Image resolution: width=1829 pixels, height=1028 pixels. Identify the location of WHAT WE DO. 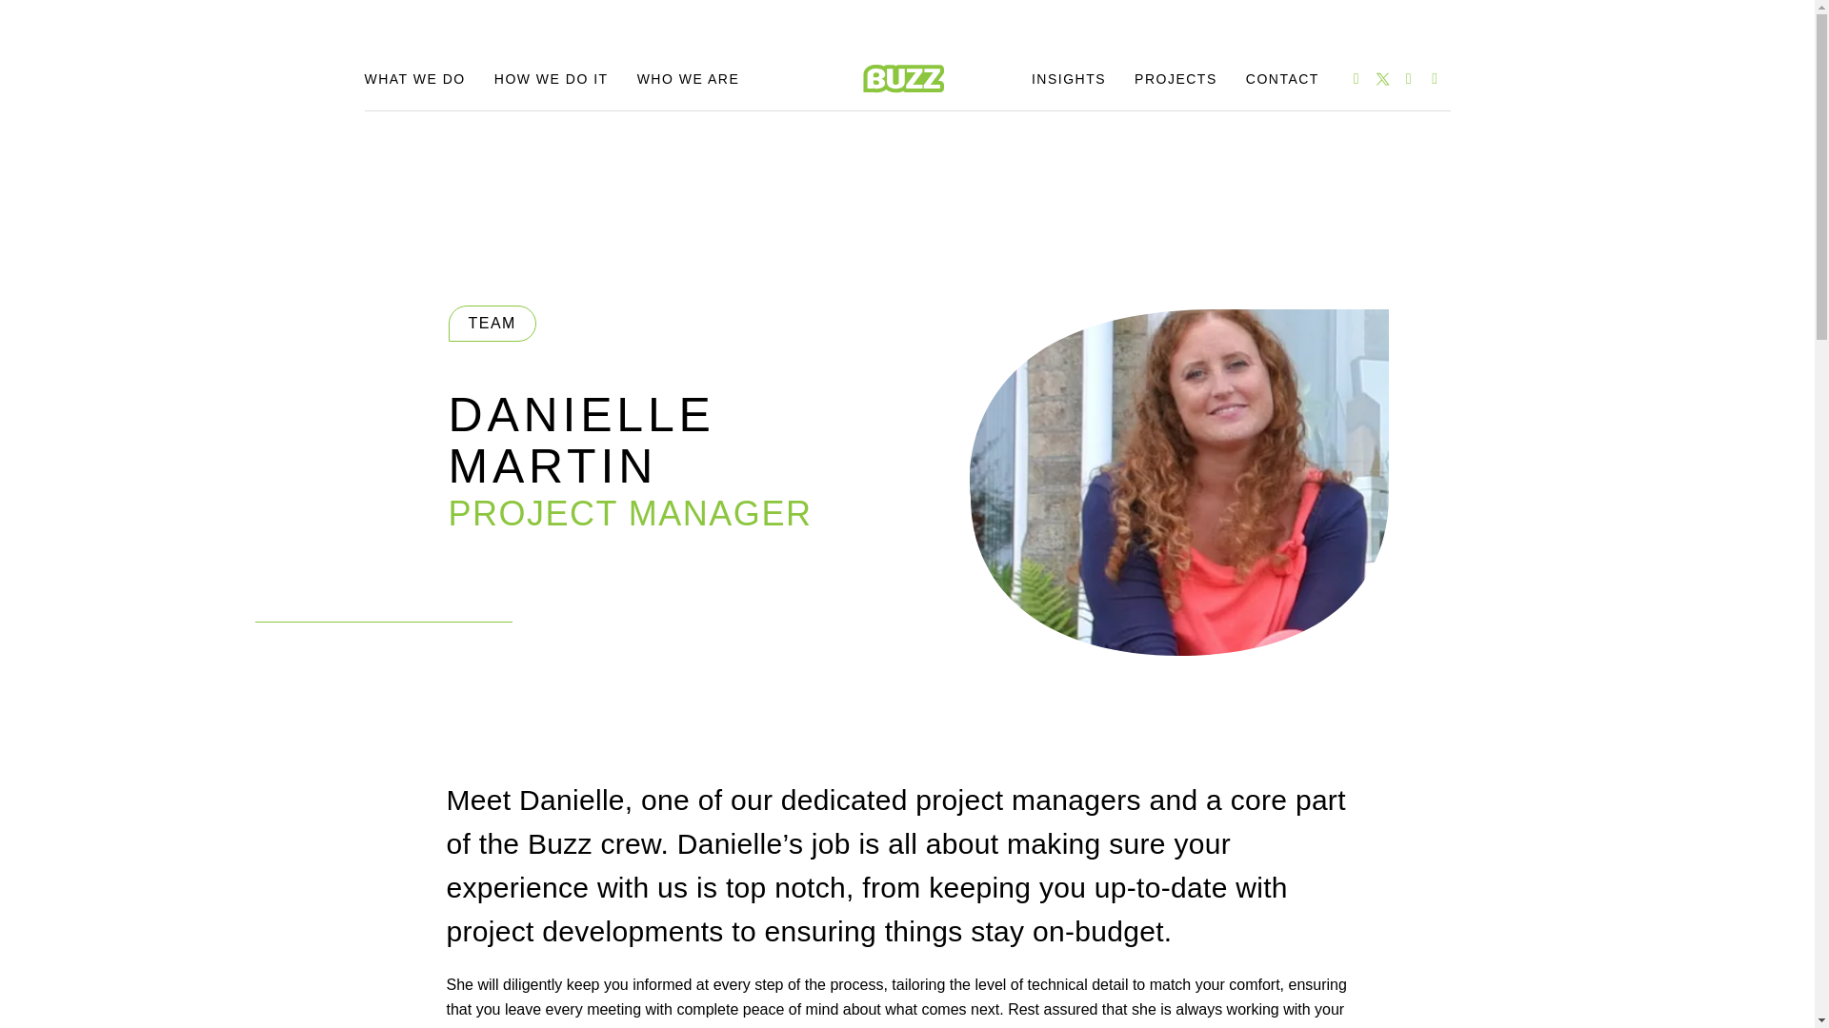
(413, 78).